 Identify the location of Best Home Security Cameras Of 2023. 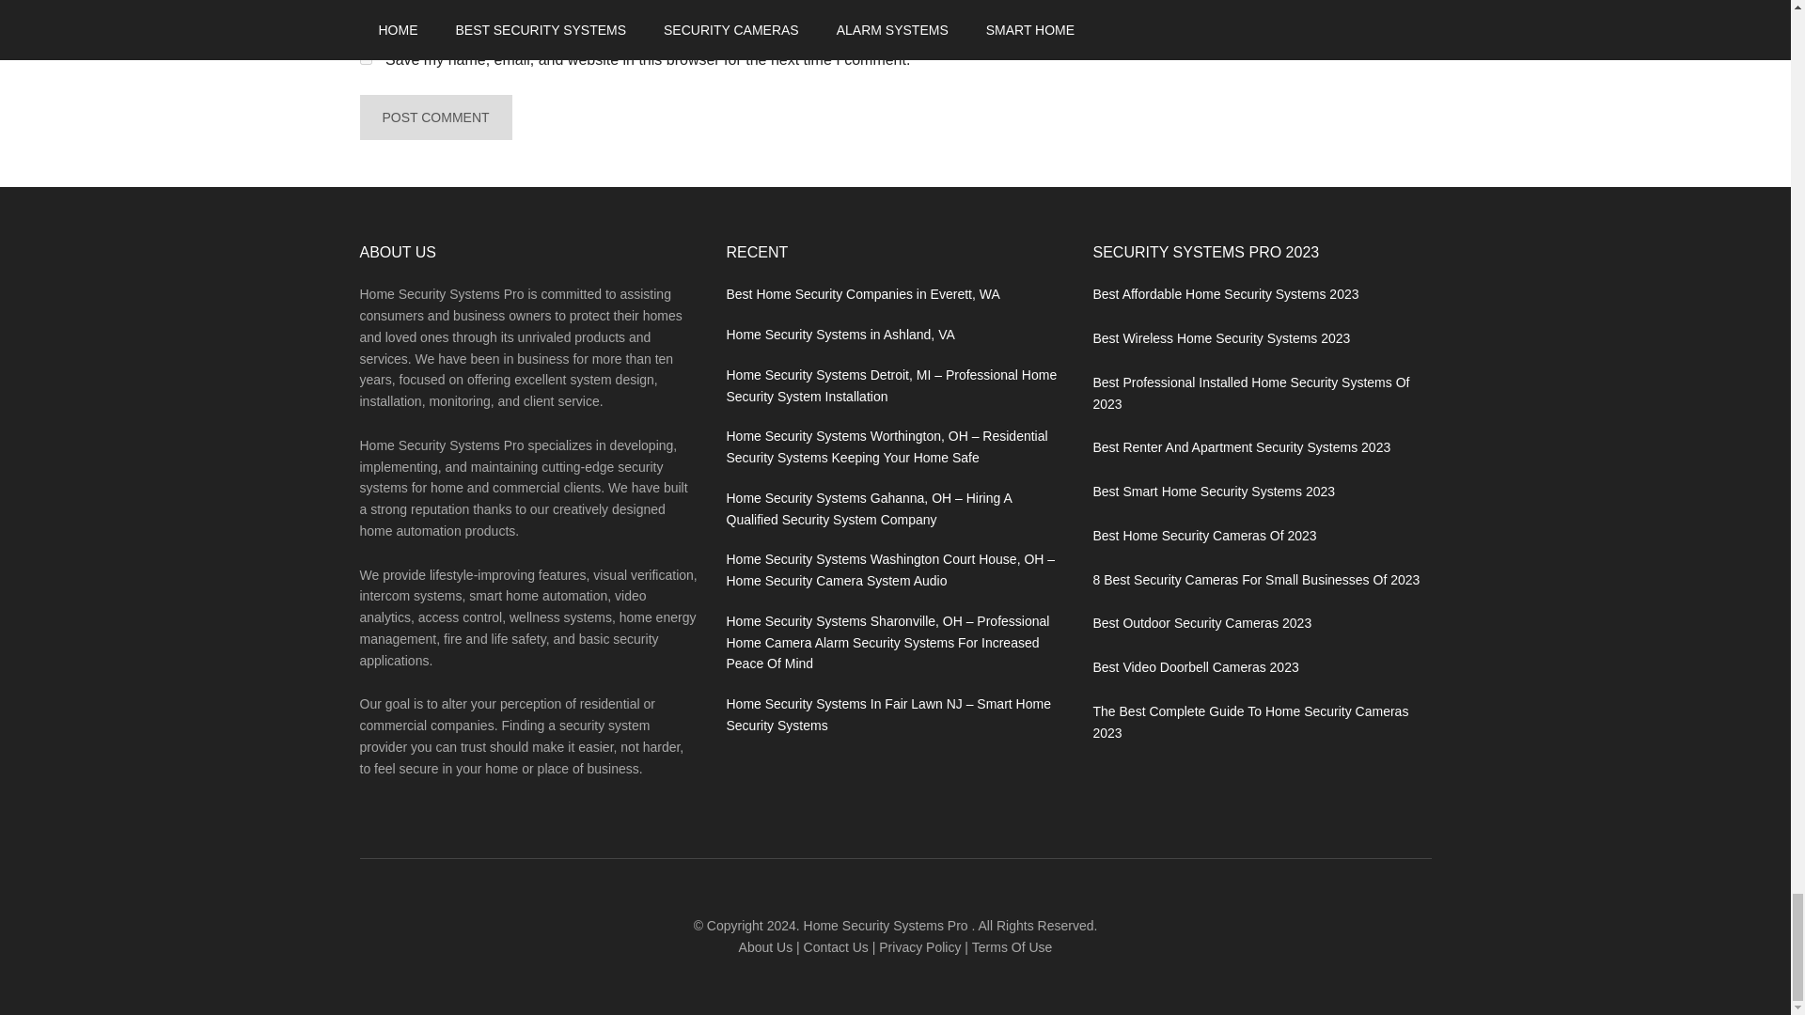
(1203, 535).